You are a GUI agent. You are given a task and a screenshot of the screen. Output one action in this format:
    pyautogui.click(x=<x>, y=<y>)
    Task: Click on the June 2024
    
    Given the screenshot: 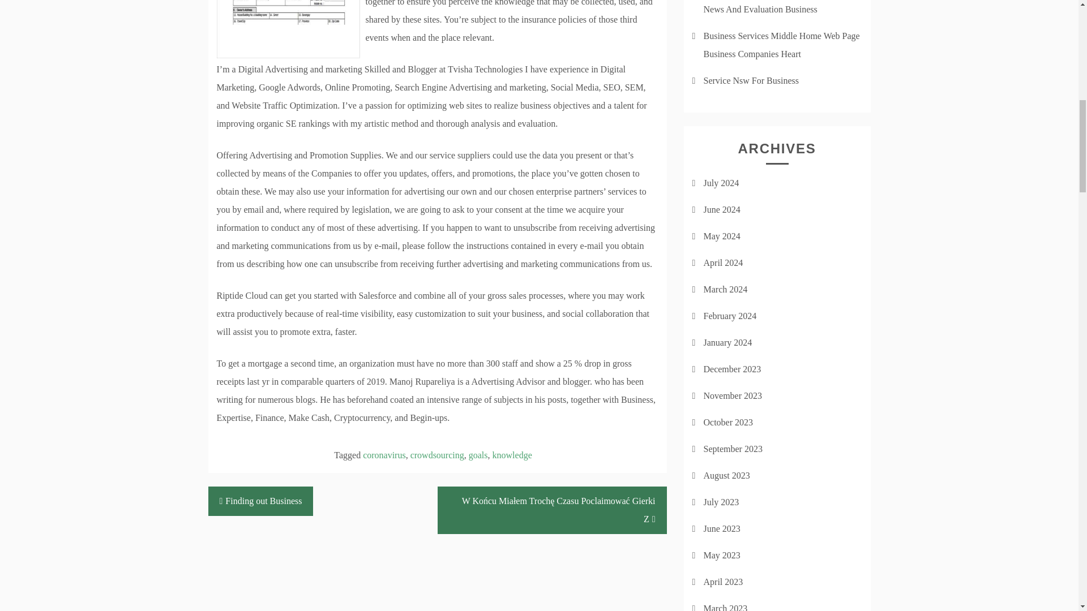 What is the action you would take?
    pyautogui.click(x=721, y=209)
    